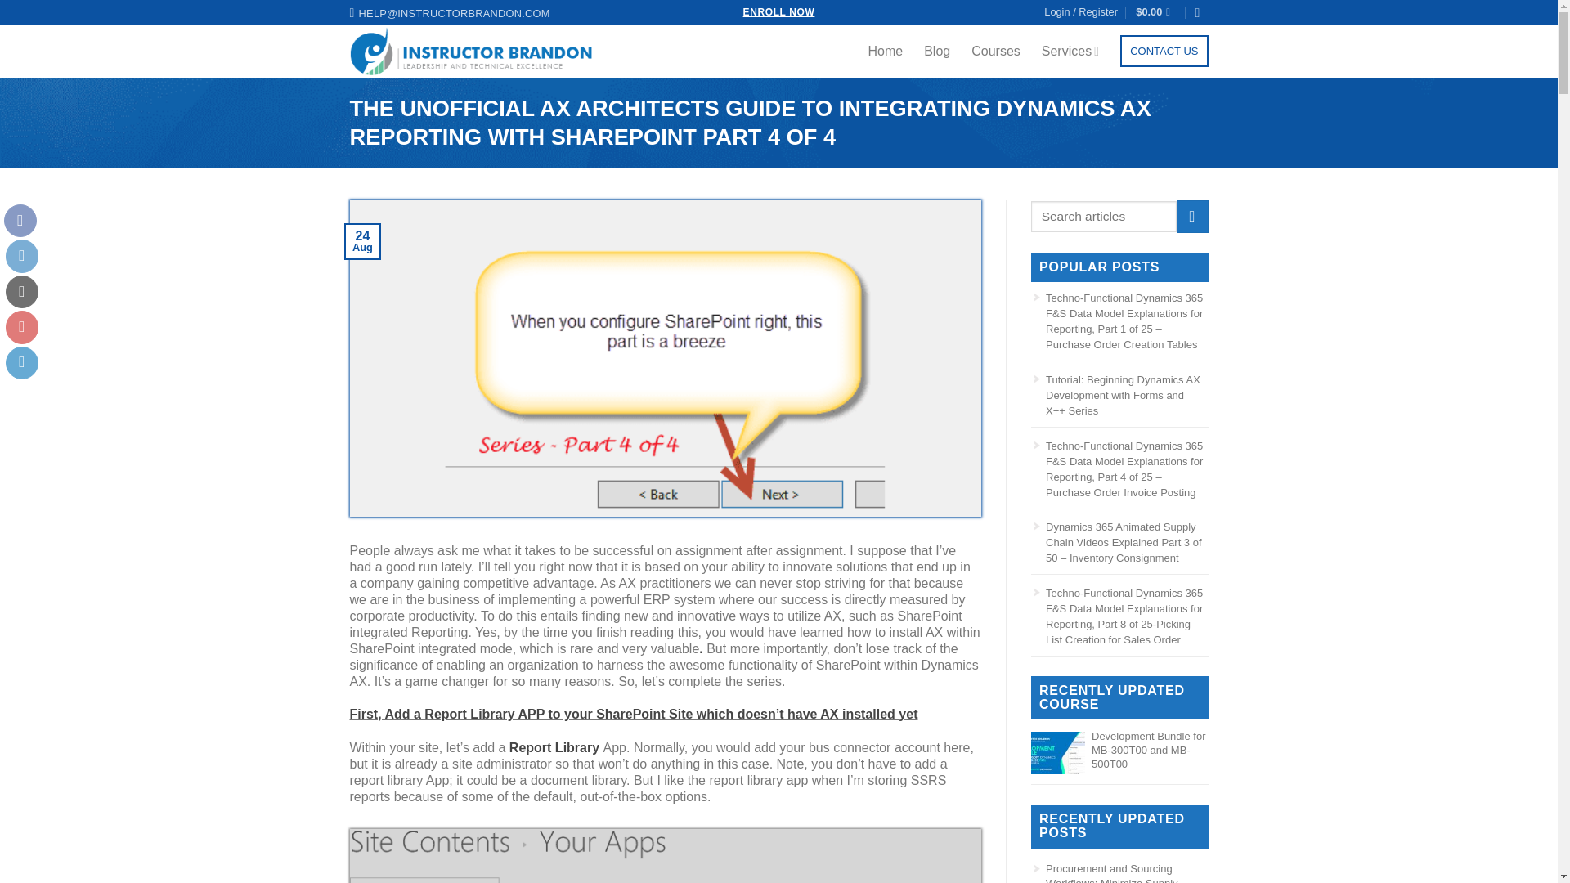  I want to click on Share on LinkedIn, so click(21, 363).